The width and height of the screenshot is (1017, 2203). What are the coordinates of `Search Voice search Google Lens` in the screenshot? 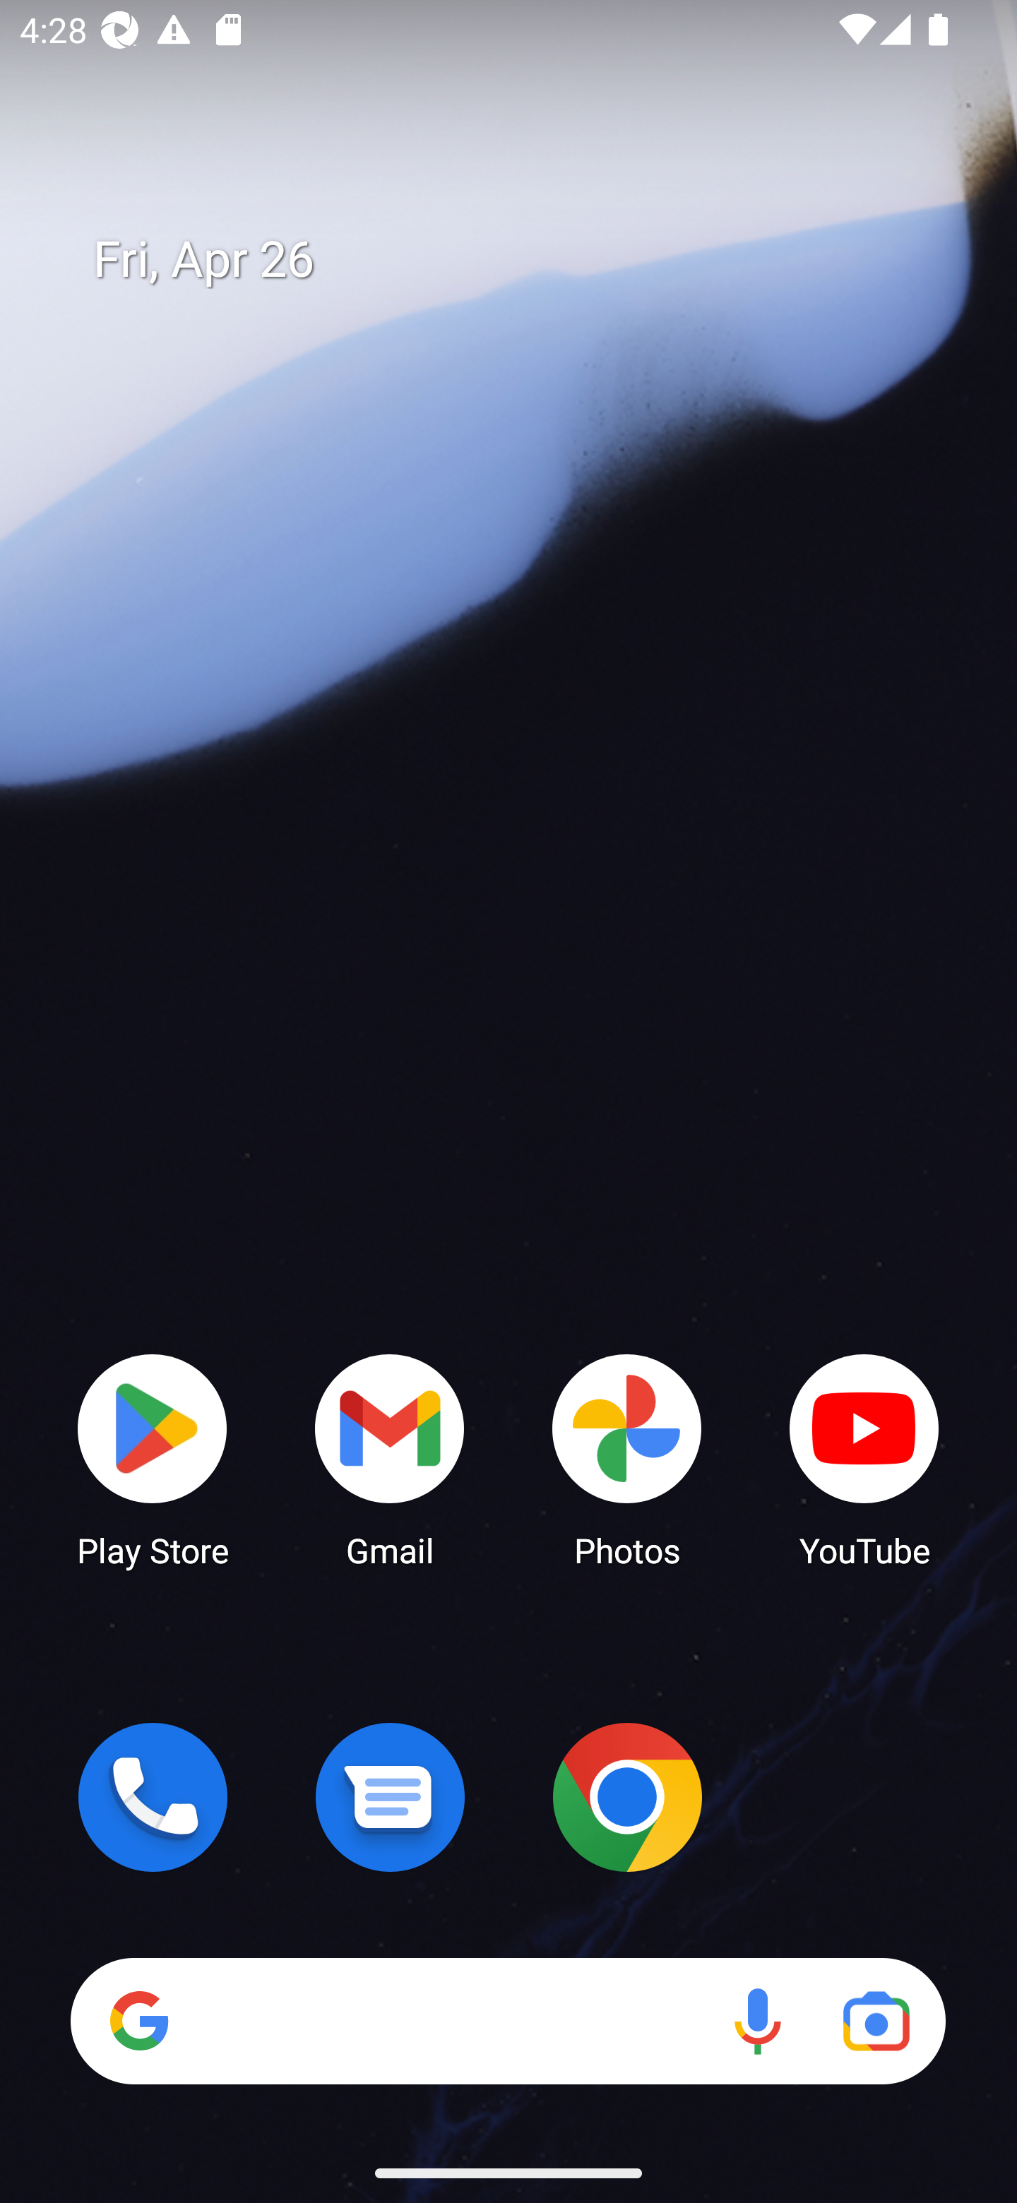 It's located at (508, 2021).